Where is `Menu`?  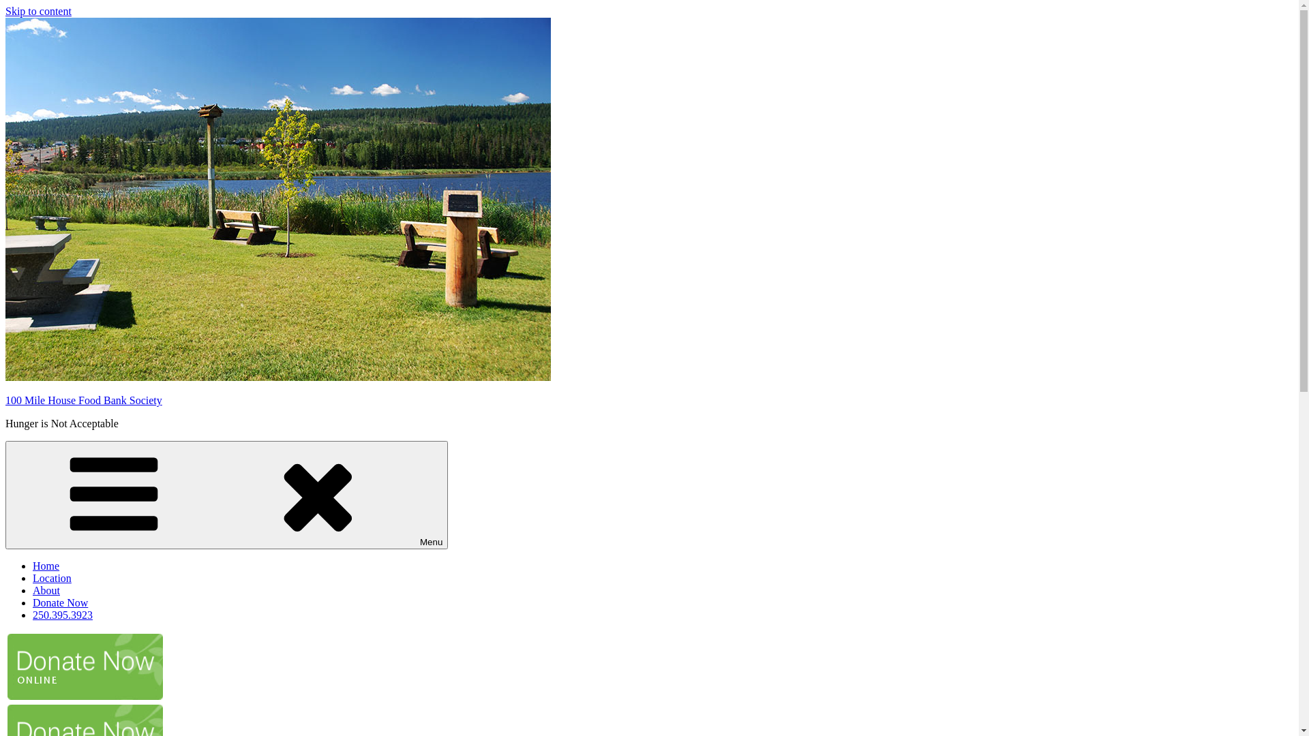
Menu is located at coordinates (226, 495).